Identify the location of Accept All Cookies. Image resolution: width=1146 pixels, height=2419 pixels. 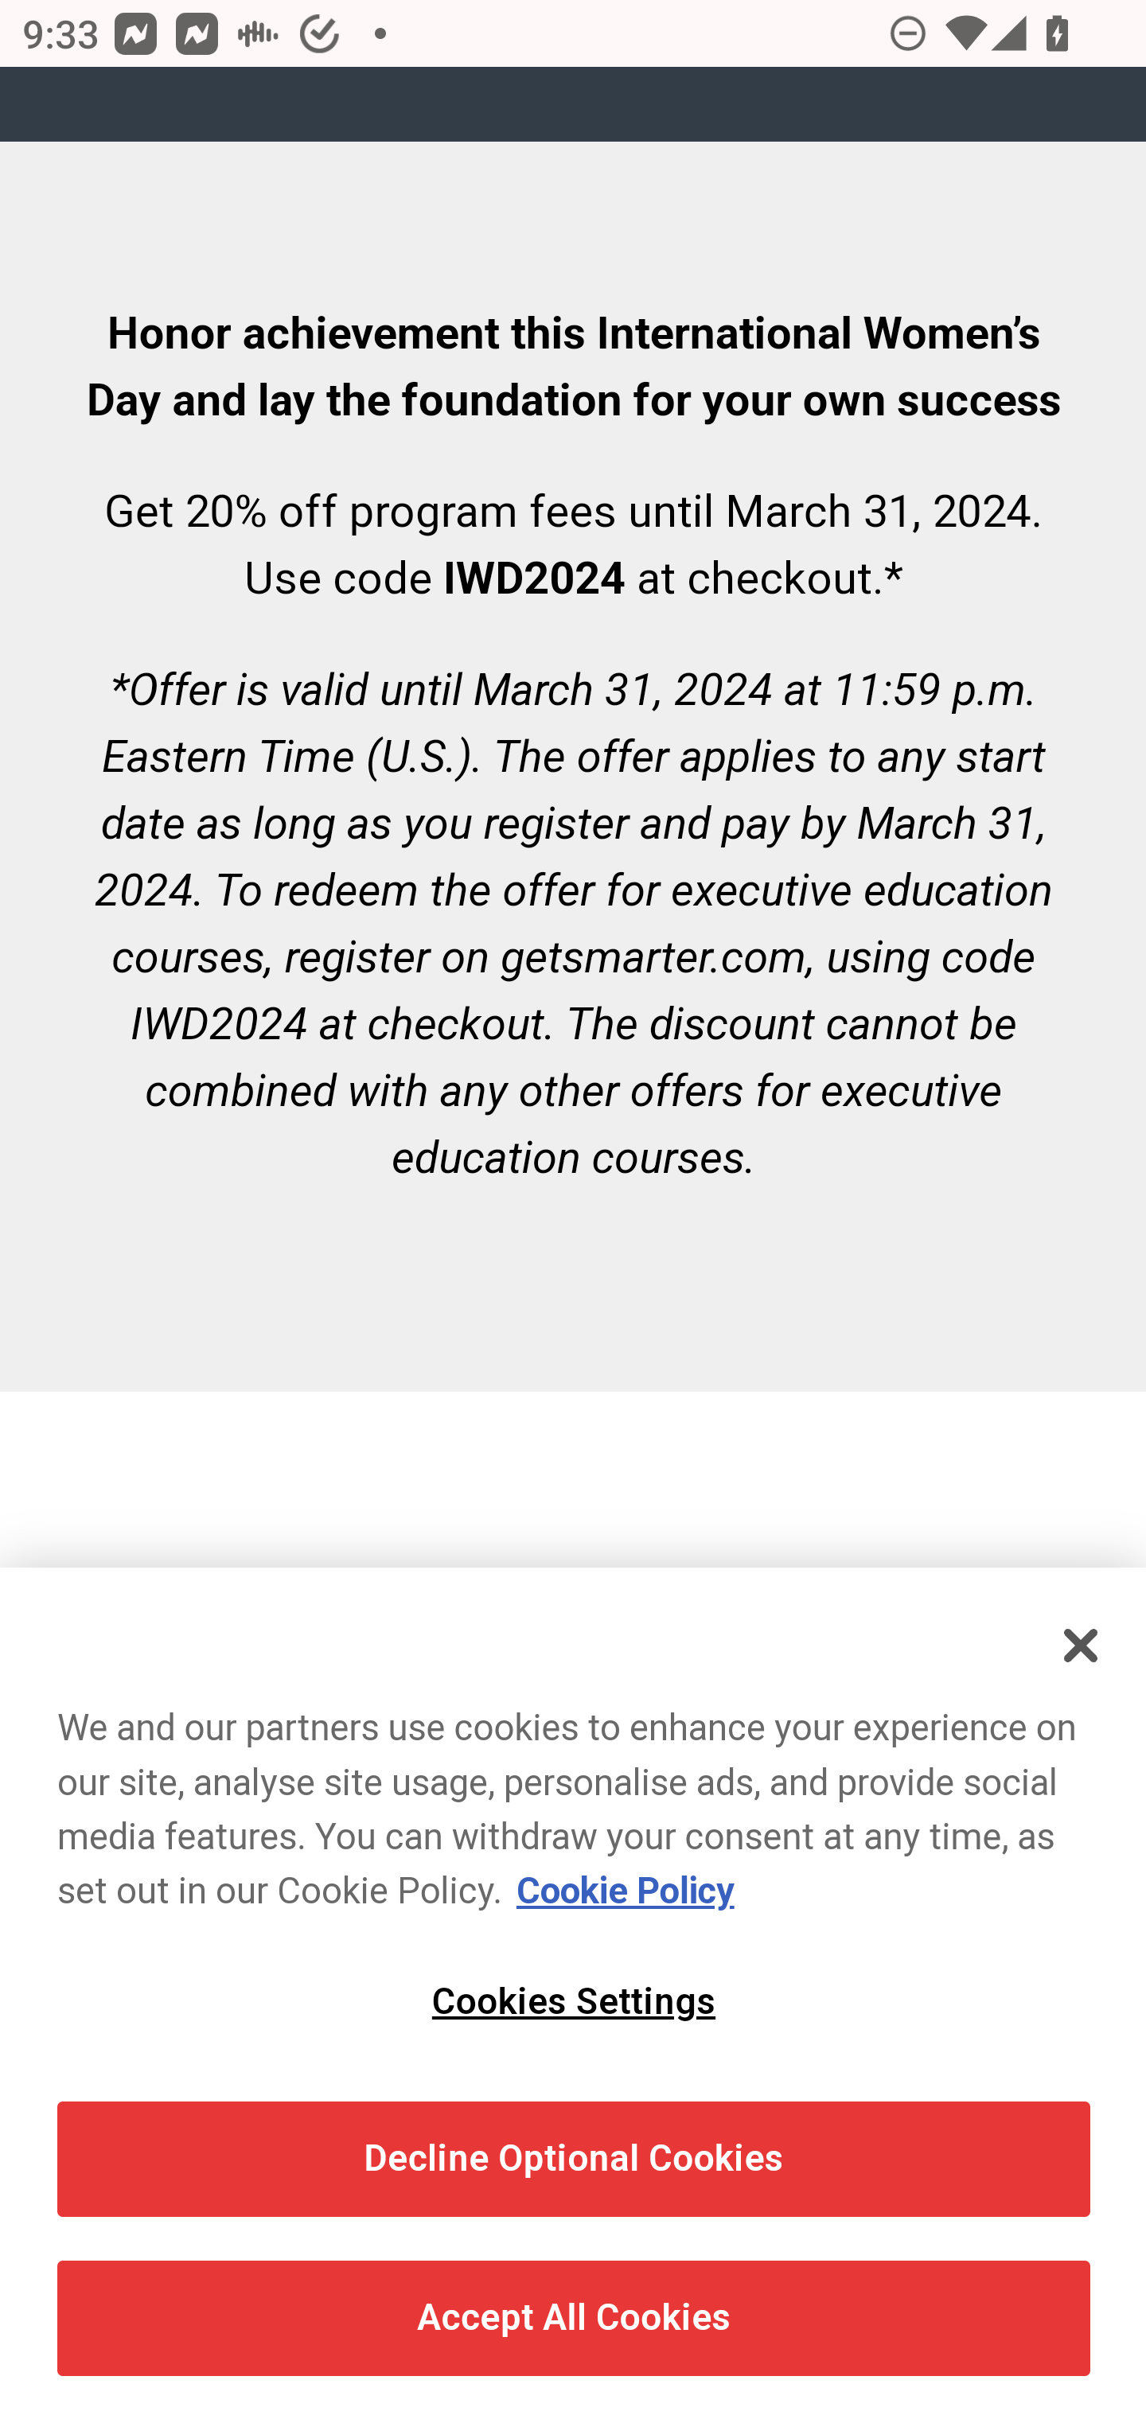
(574, 2320).